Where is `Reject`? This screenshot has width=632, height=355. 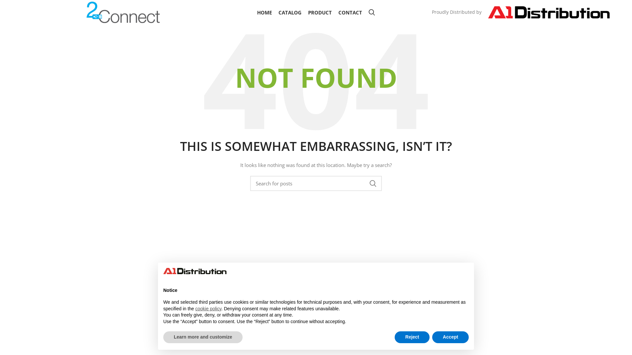
Reject is located at coordinates (412, 337).